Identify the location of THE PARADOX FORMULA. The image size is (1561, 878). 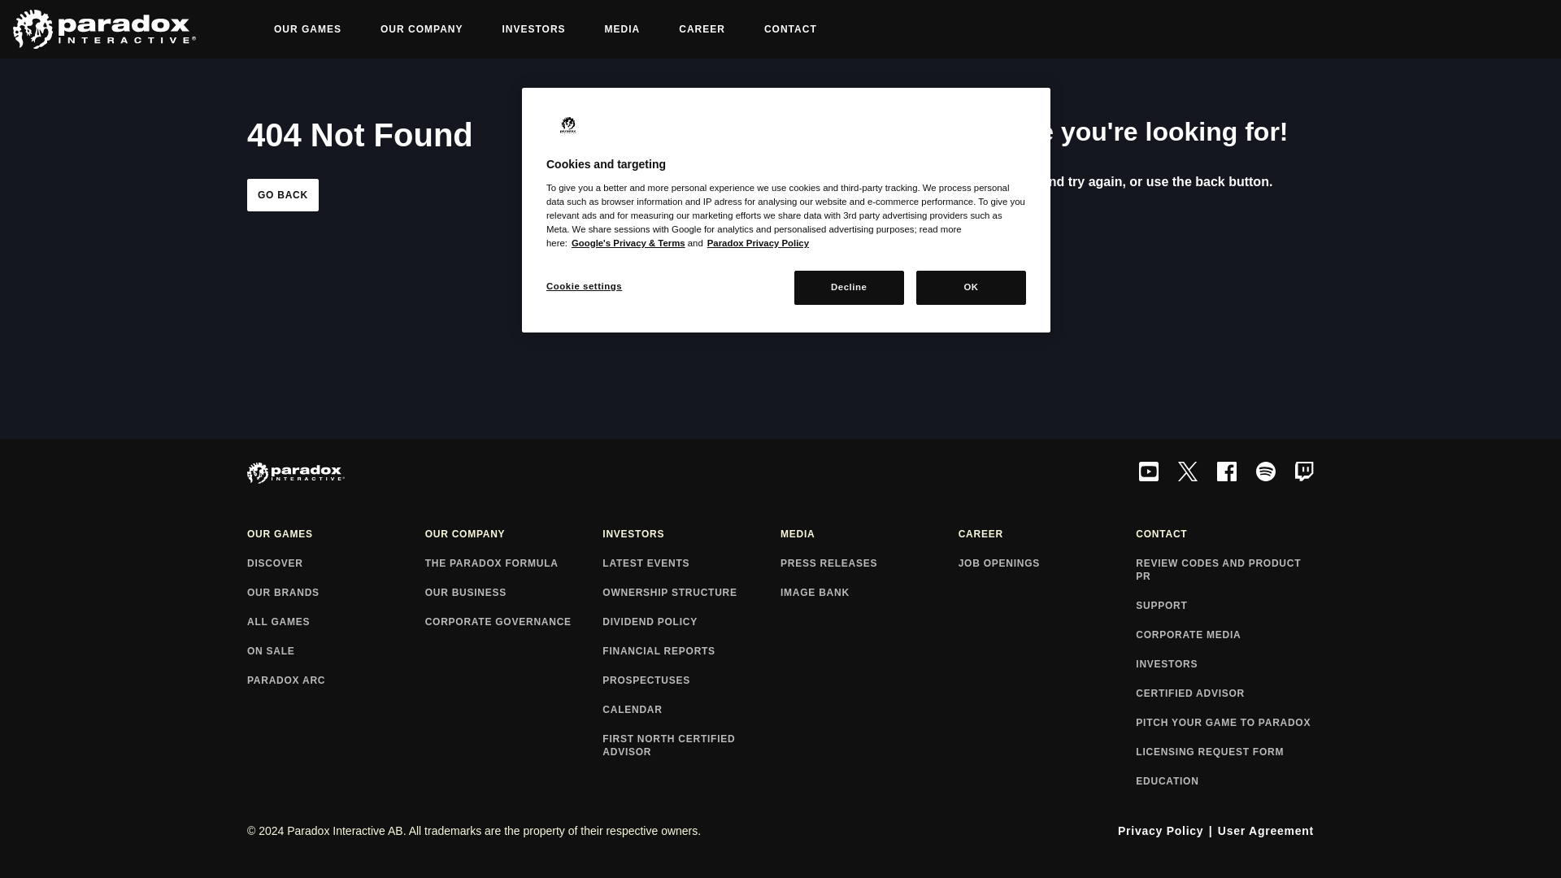
(514, 564).